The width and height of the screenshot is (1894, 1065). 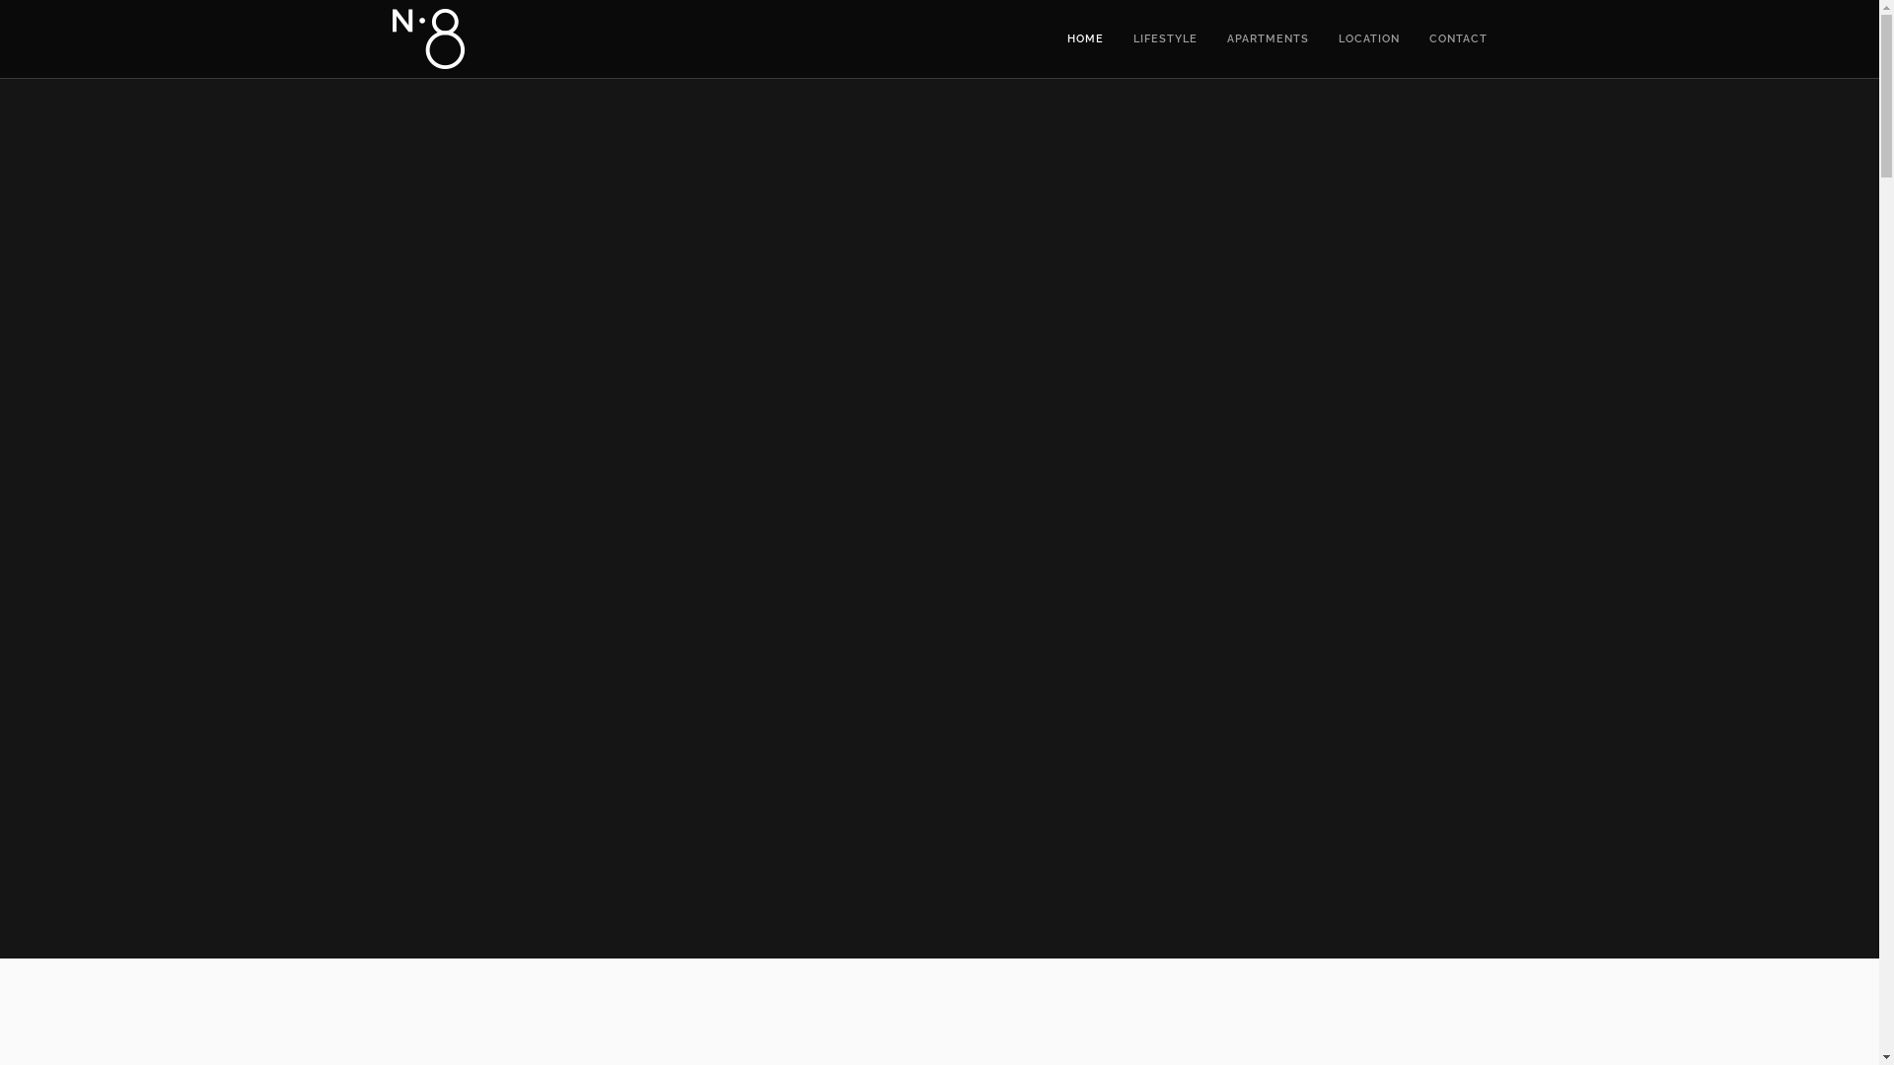 What do you see at coordinates (1269, 39) in the screenshot?
I see `APARTMENTS` at bounding box center [1269, 39].